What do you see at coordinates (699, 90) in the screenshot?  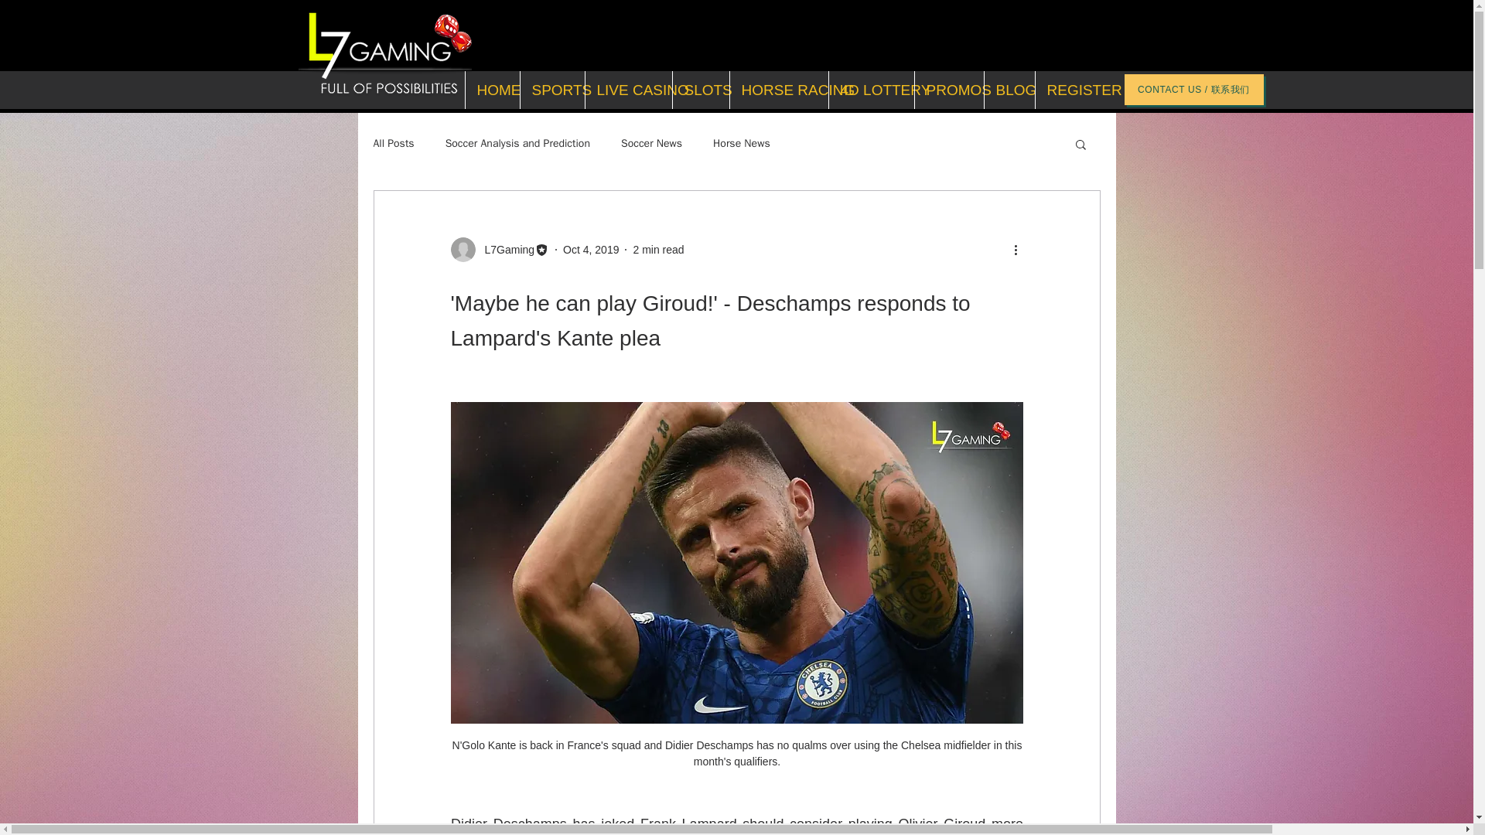 I see `SLOTS` at bounding box center [699, 90].